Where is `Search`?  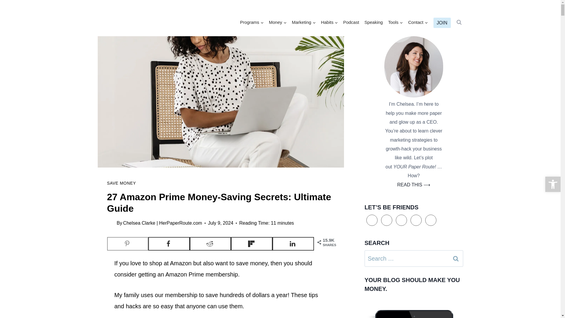 Search is located at coordinates (456, 259).